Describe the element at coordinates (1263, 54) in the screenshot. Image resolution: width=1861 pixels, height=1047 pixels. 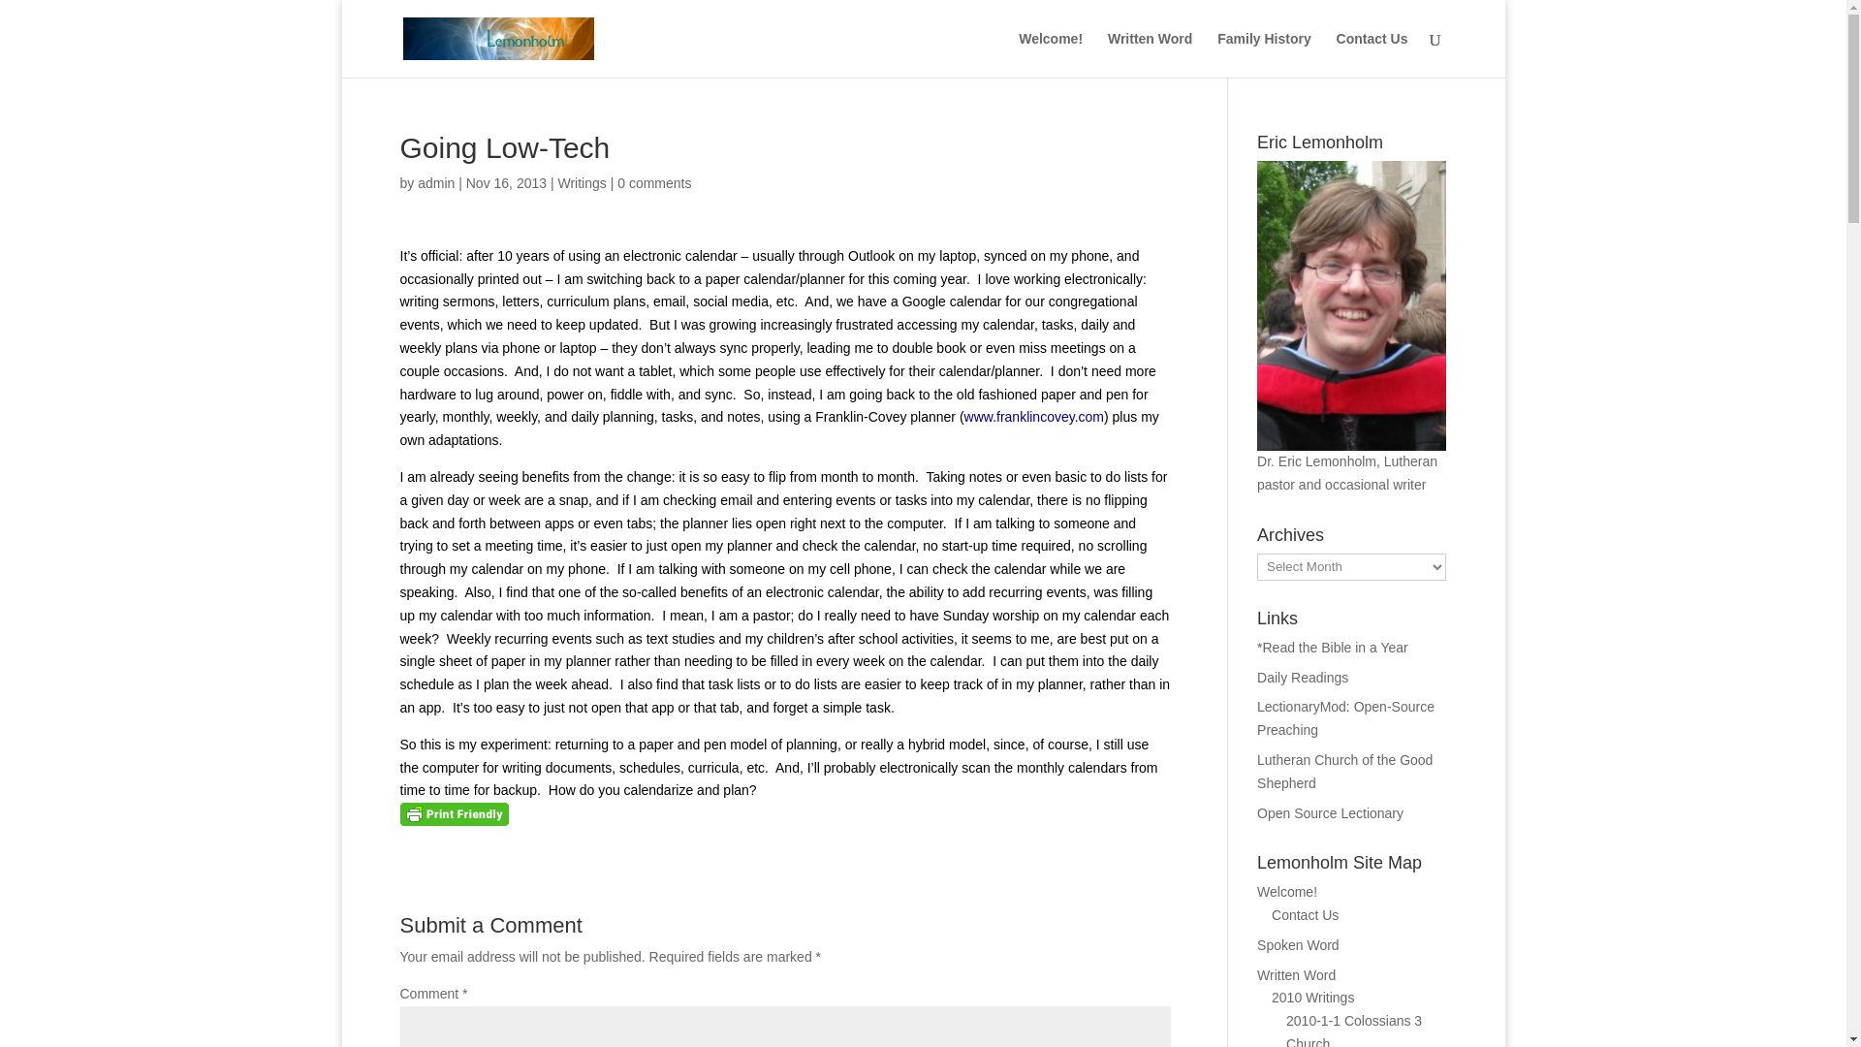
I see `Family History` at that location.